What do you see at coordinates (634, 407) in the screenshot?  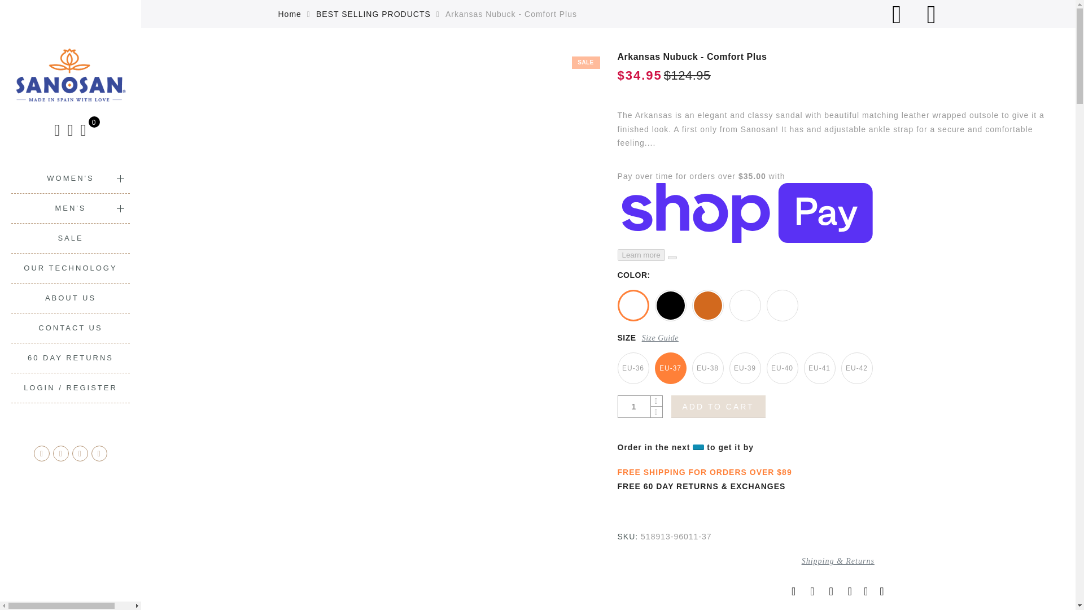 I see `1` at bounding box center [634, 407].